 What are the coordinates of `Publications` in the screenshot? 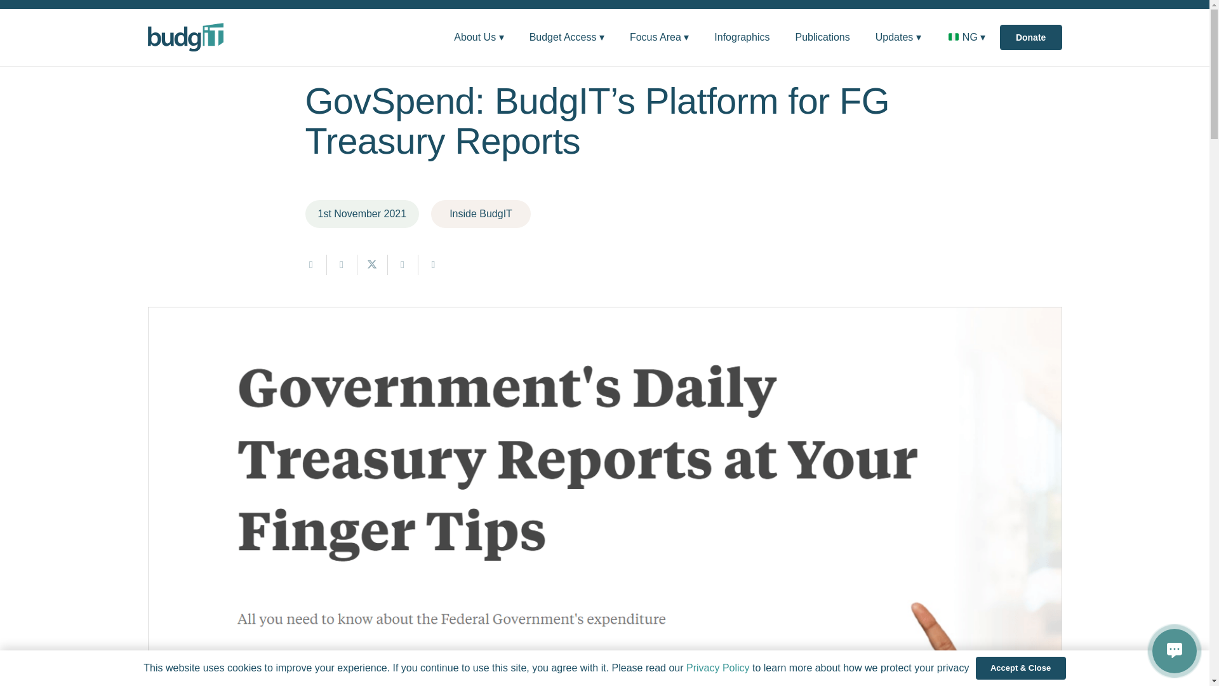 It's located at (822, 37).